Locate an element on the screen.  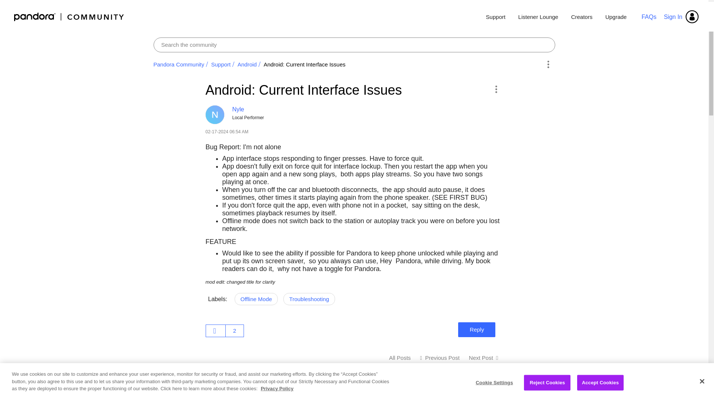
Search is located at coordinates (354, 45).